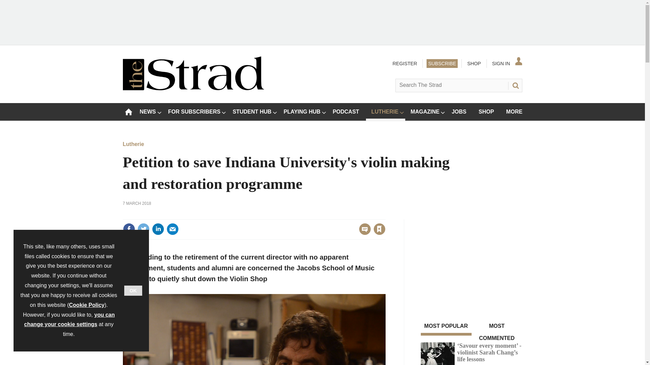 The width and height of the screenshot is (650, 365). Describe the element at coordinates (363, 233) in the screenshot. I see `No comments` at that location.